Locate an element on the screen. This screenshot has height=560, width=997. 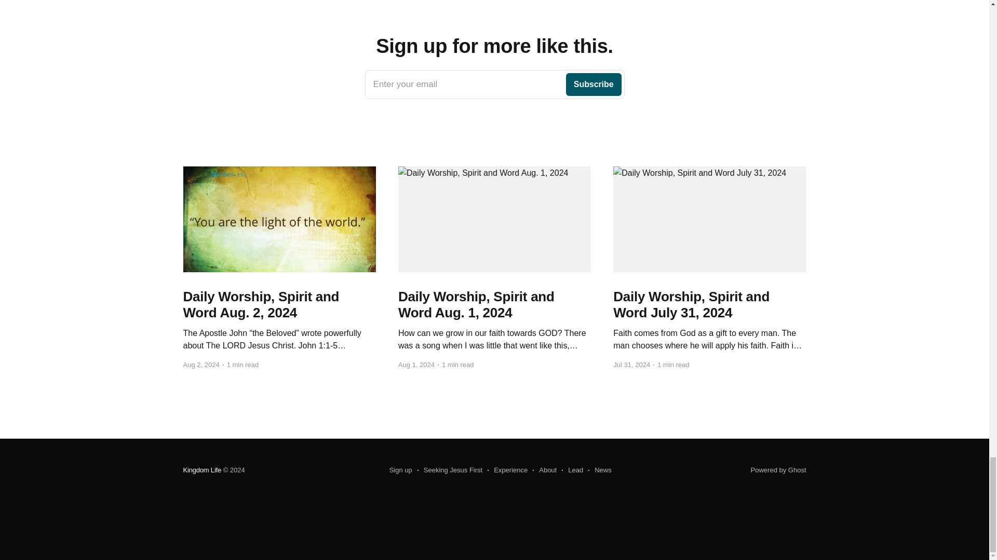
Lead is located at coordinates (572, 470).